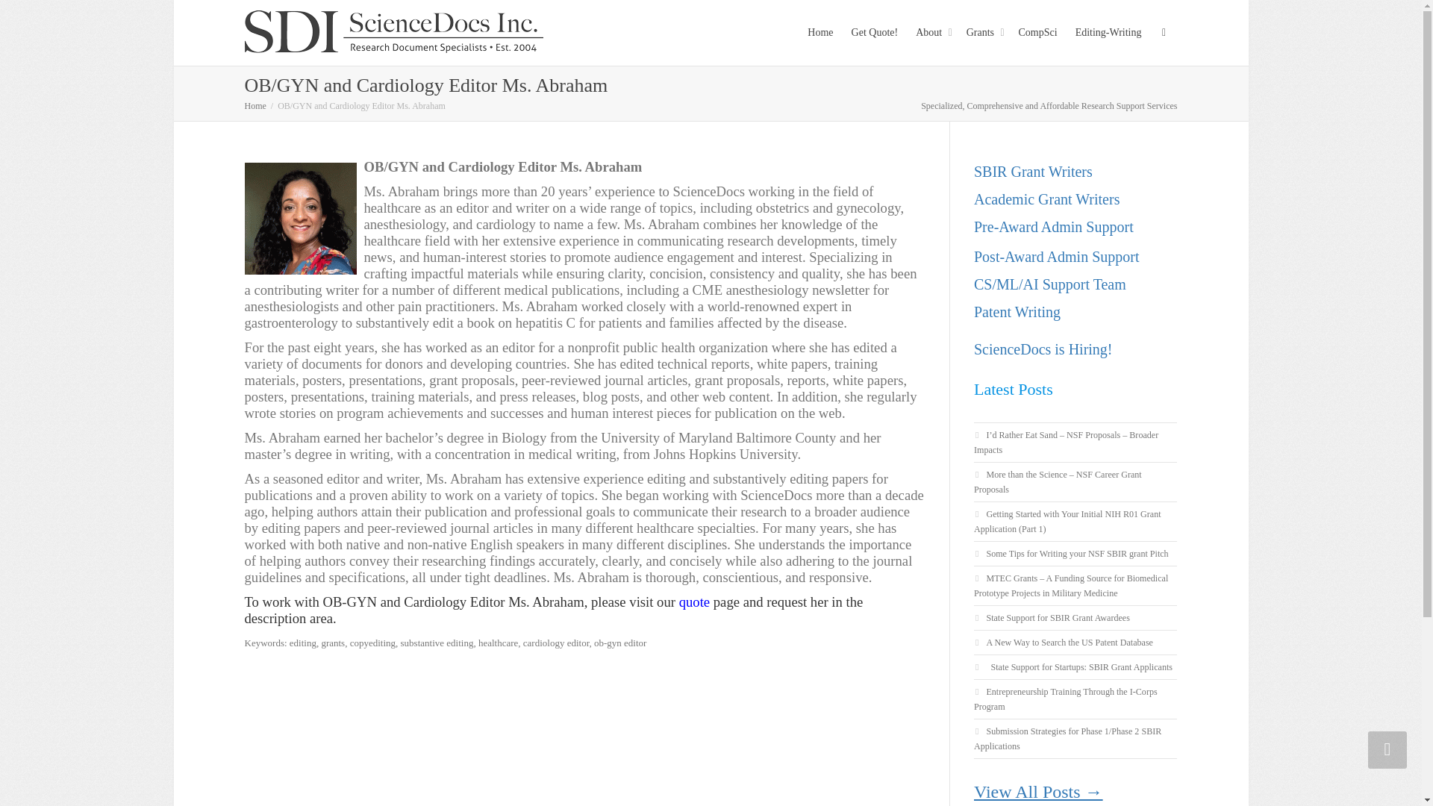 The image size is (1433, 806). I want to click on Pre-Award Admin Support, so click(1054, 227).